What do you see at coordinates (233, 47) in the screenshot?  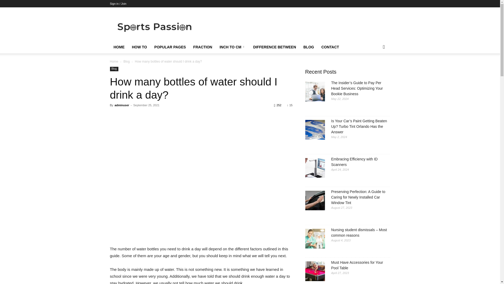 I see `INCH TO CM` at bounding box center [233, 47].